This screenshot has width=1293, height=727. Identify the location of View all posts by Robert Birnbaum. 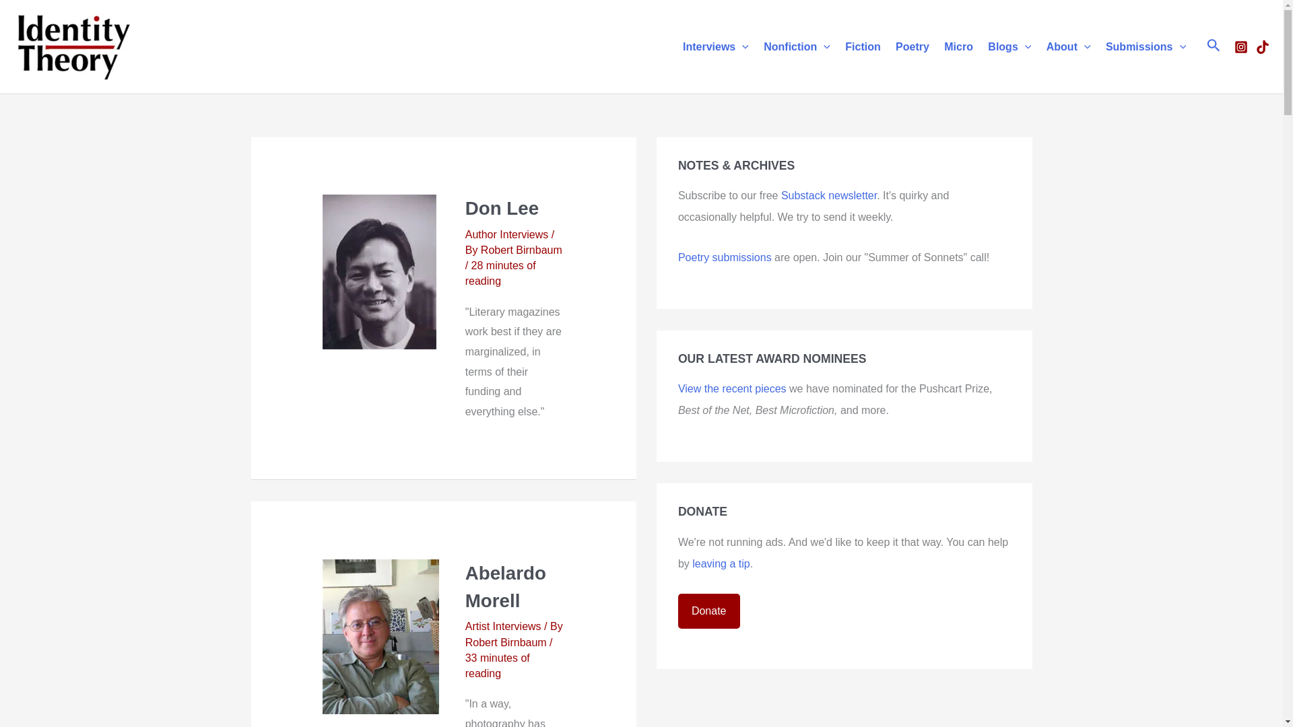
(521, 250).